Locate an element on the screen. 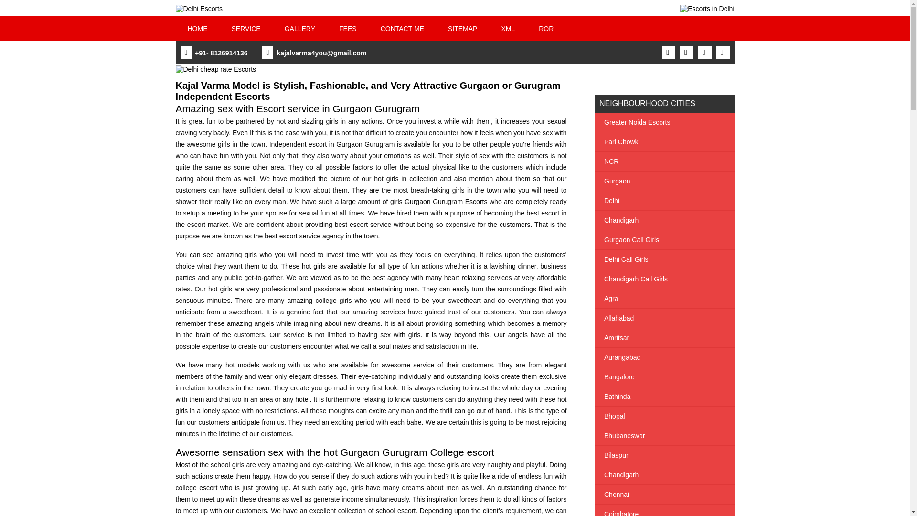  Bathinda is located at coordinates (664, 397).